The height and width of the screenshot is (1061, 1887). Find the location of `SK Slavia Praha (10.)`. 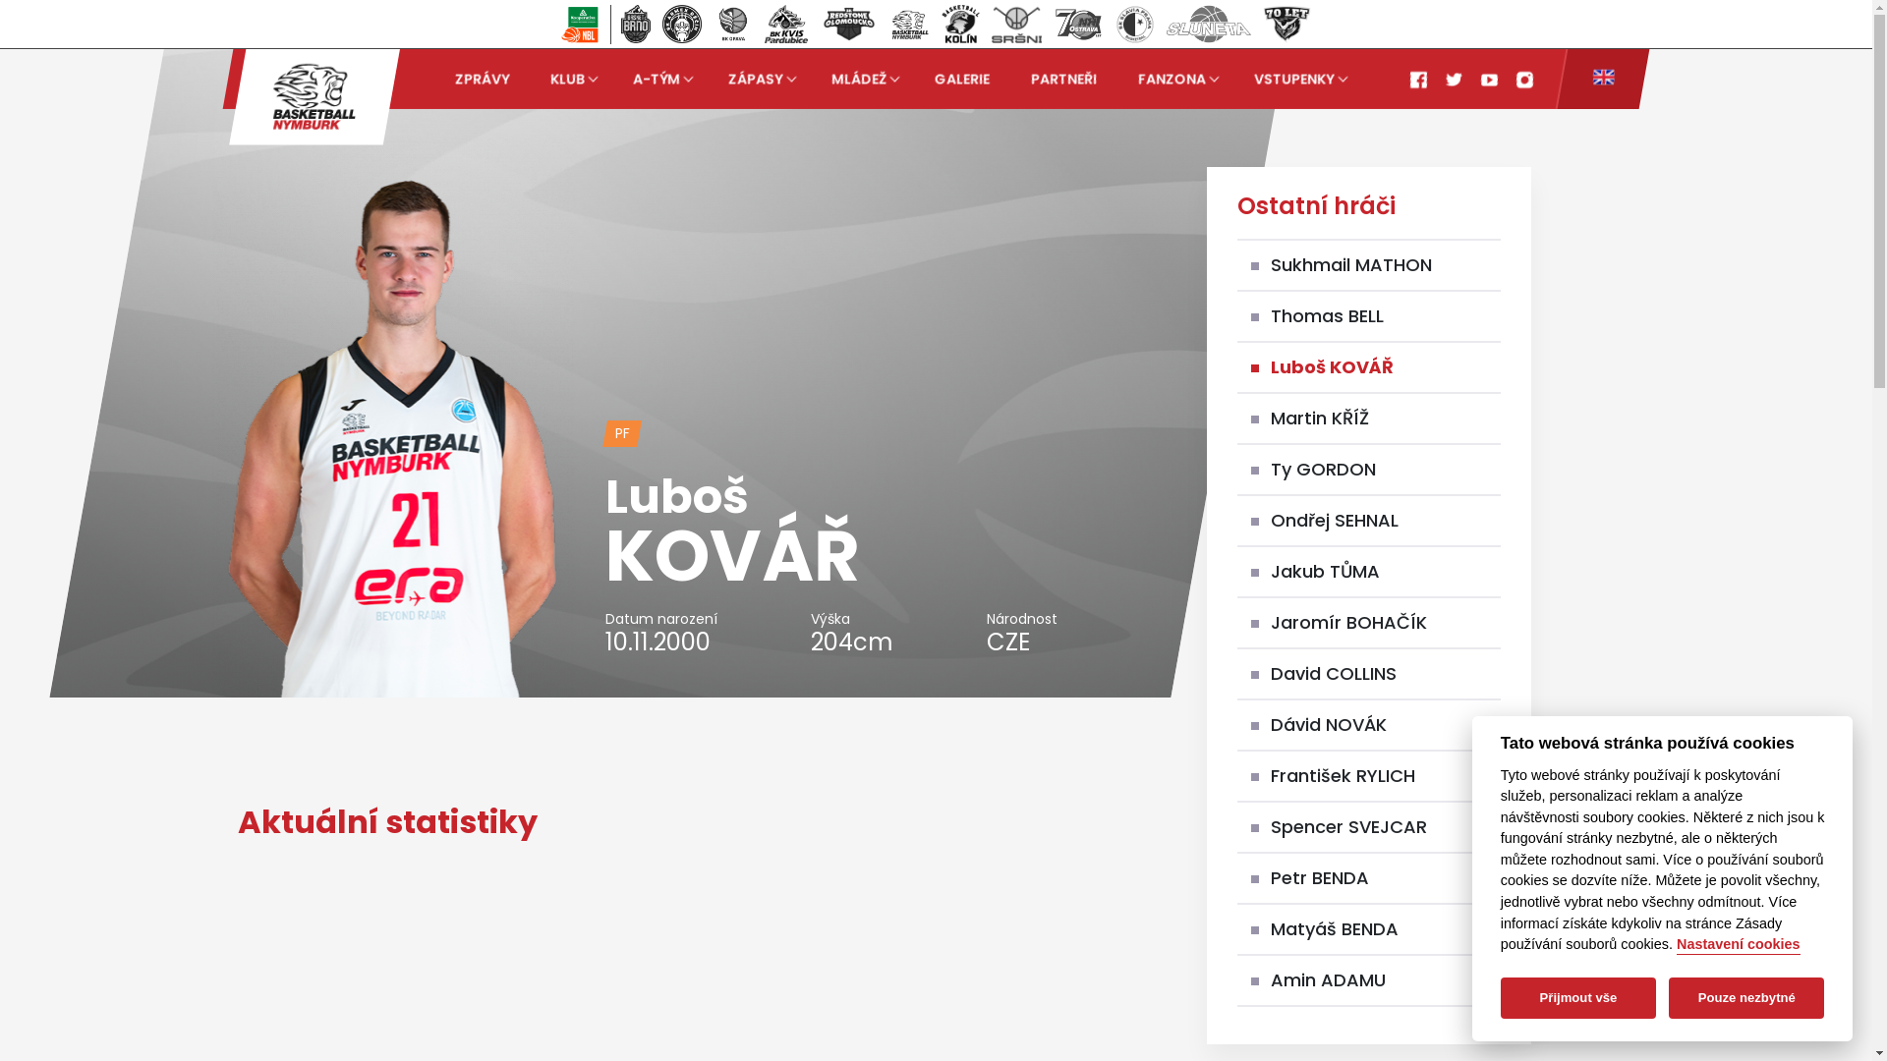

SK Slavia Praha (10.) is located at coordinates (1135, 24).